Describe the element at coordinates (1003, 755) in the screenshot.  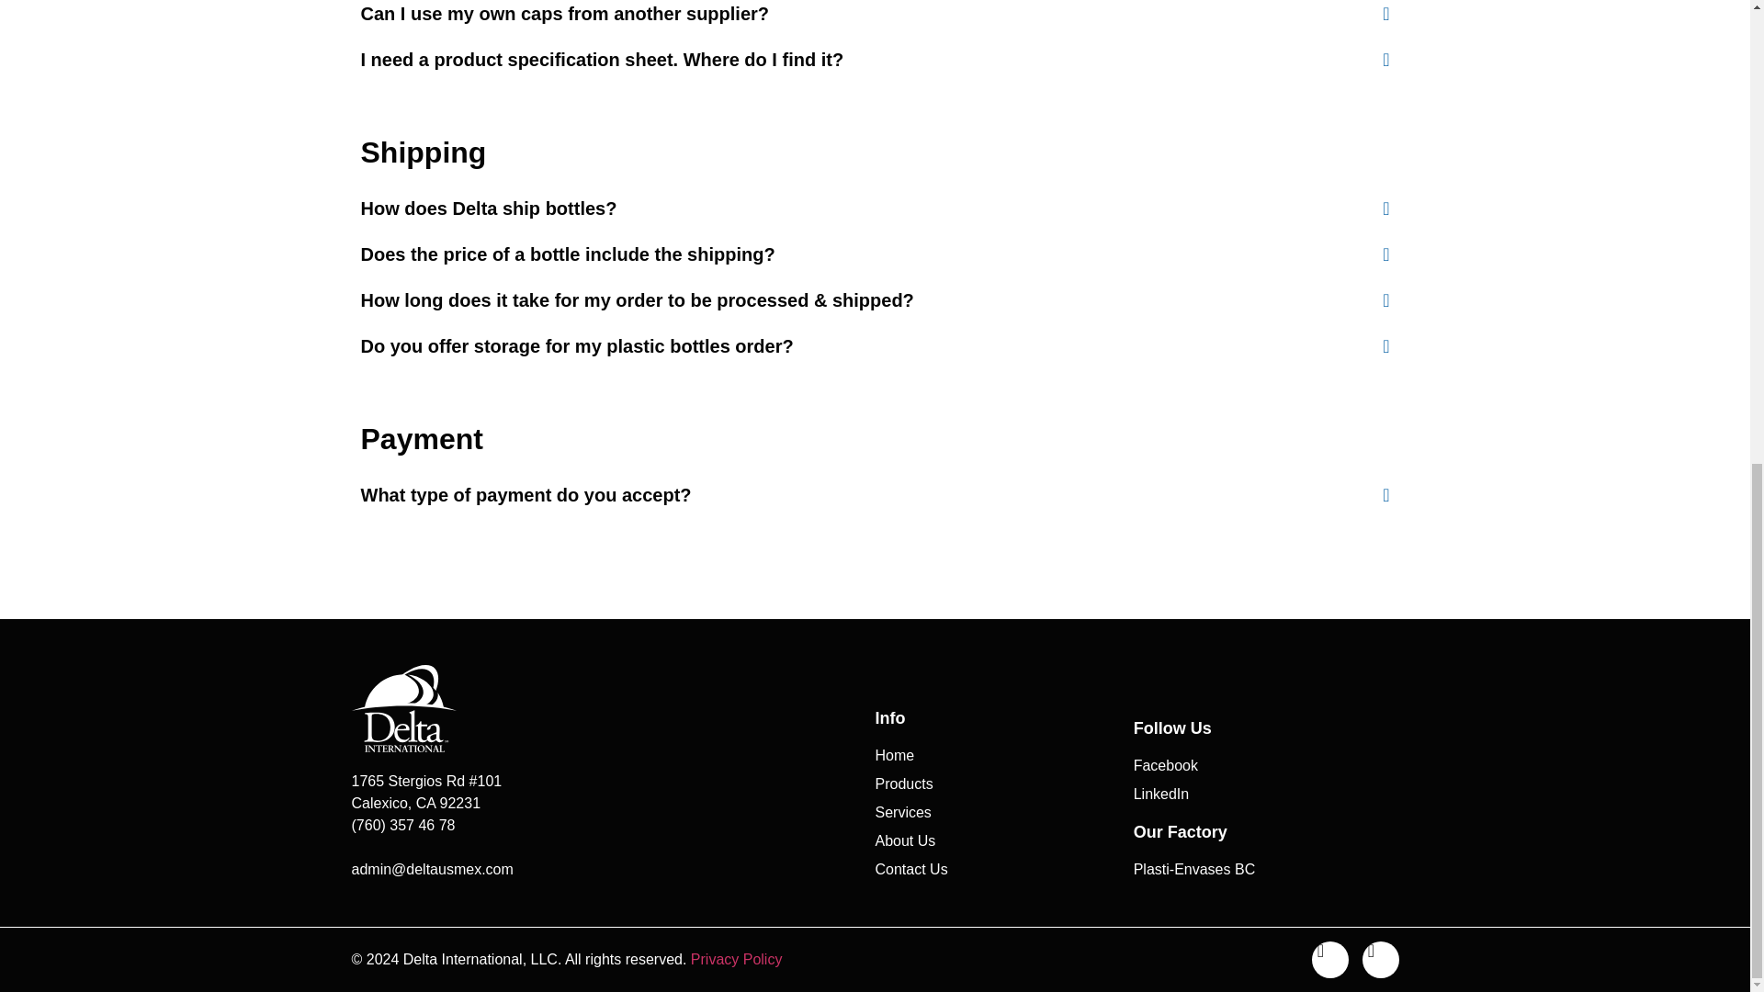
I see `Home` at that location.